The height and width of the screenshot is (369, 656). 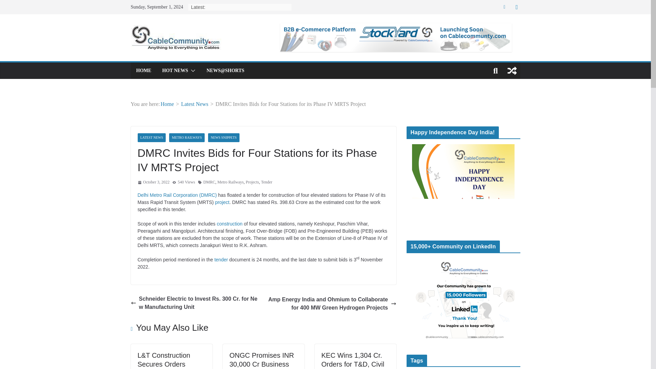 What do you see at coordinates (512, 70) in the screenshot?
I see `View a random post` at bounding box center [512, 70].